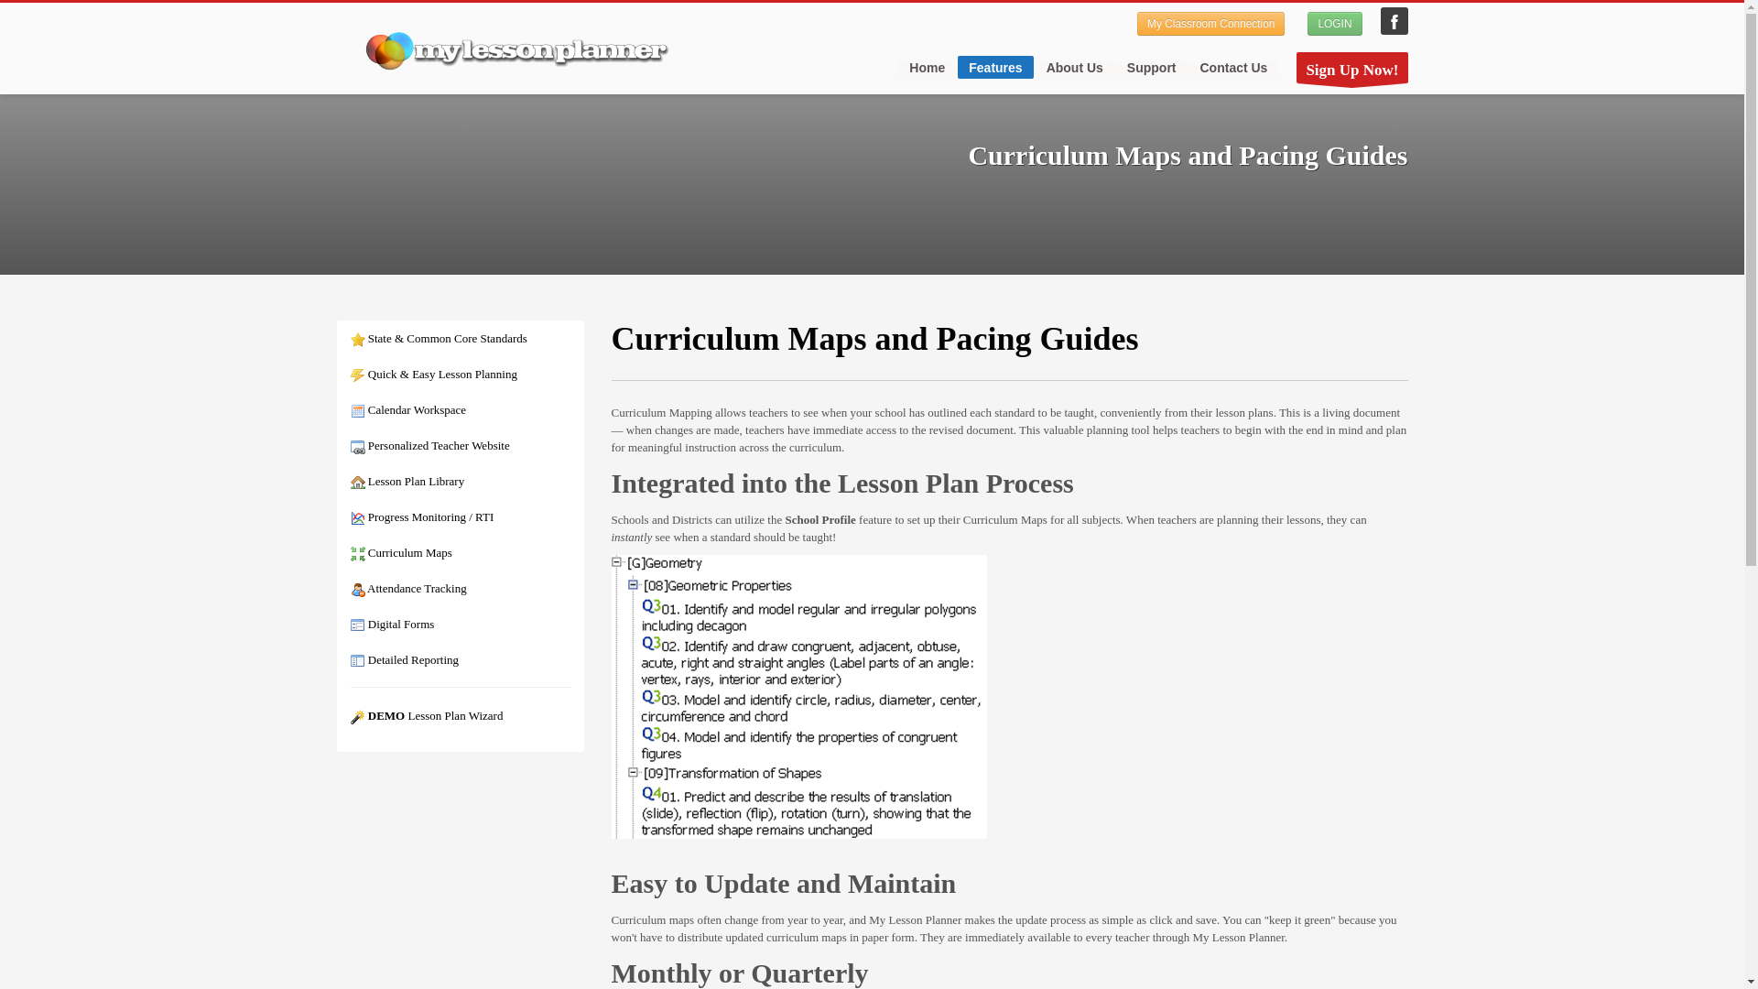 Image resolution: width=1758 pixels, height=989 pixels. What do you see at coordinates (1394, 20) in the screenshot?
I see `My Lesson Planner` at bounding box center [1394, 20].